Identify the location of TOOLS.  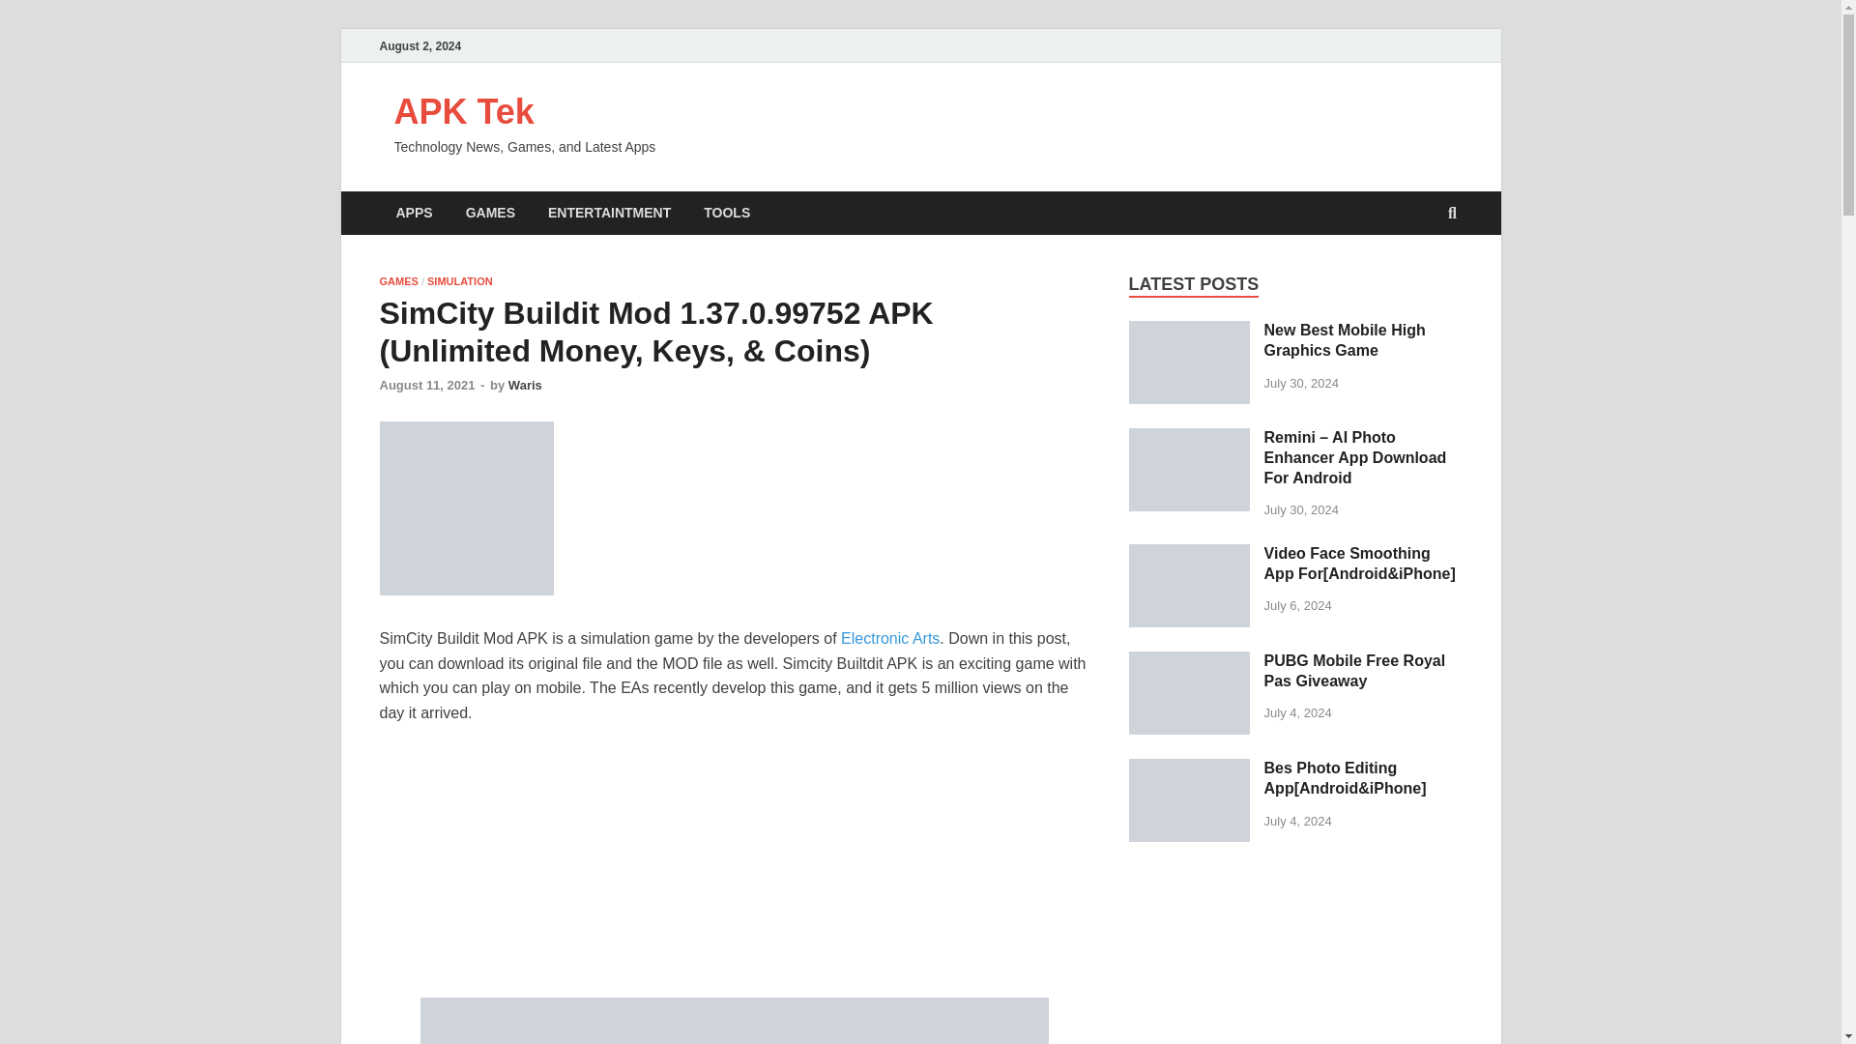
(726, 213).